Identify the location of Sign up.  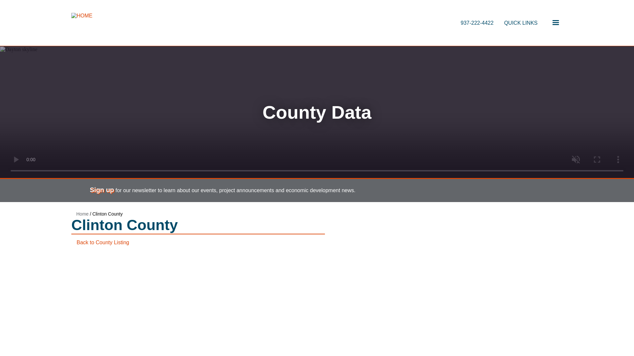
(102, 190).